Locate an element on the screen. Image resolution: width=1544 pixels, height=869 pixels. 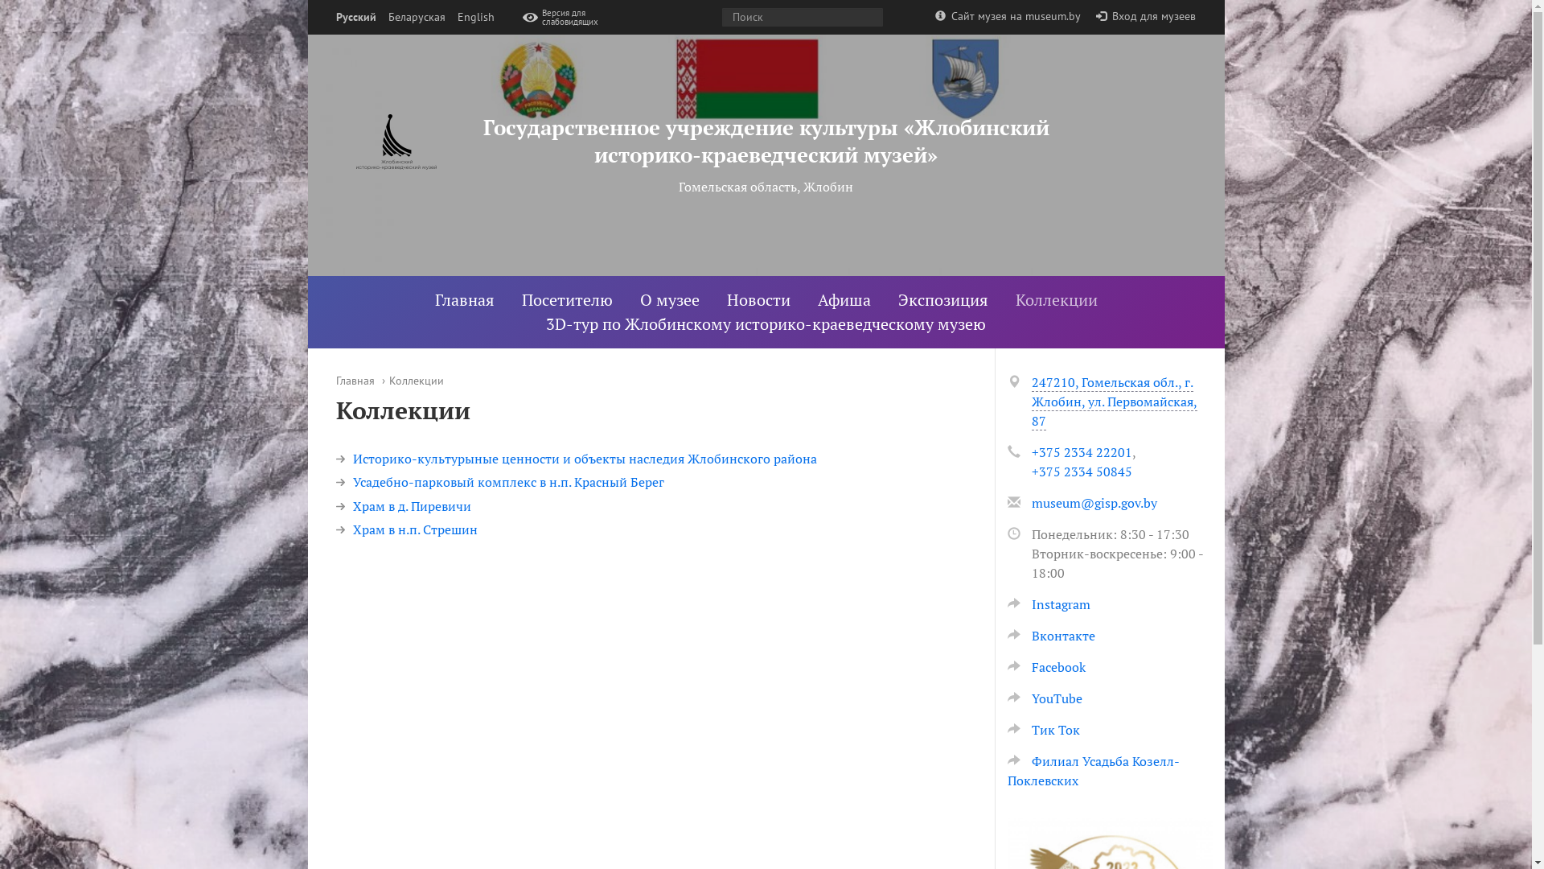
YouTube is located at coordinates (1044, 698).